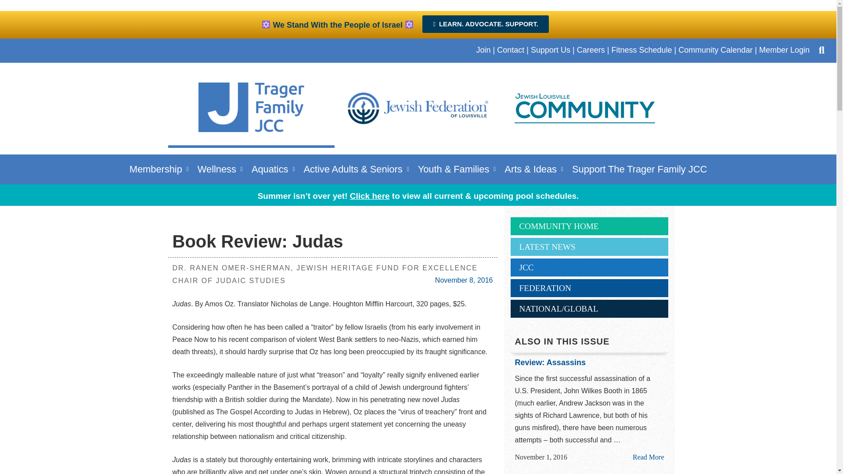  What do you see at coordinates (589, 363) in the screenshot?
I see `Review: Assassins` at bounding box center [589, 363].